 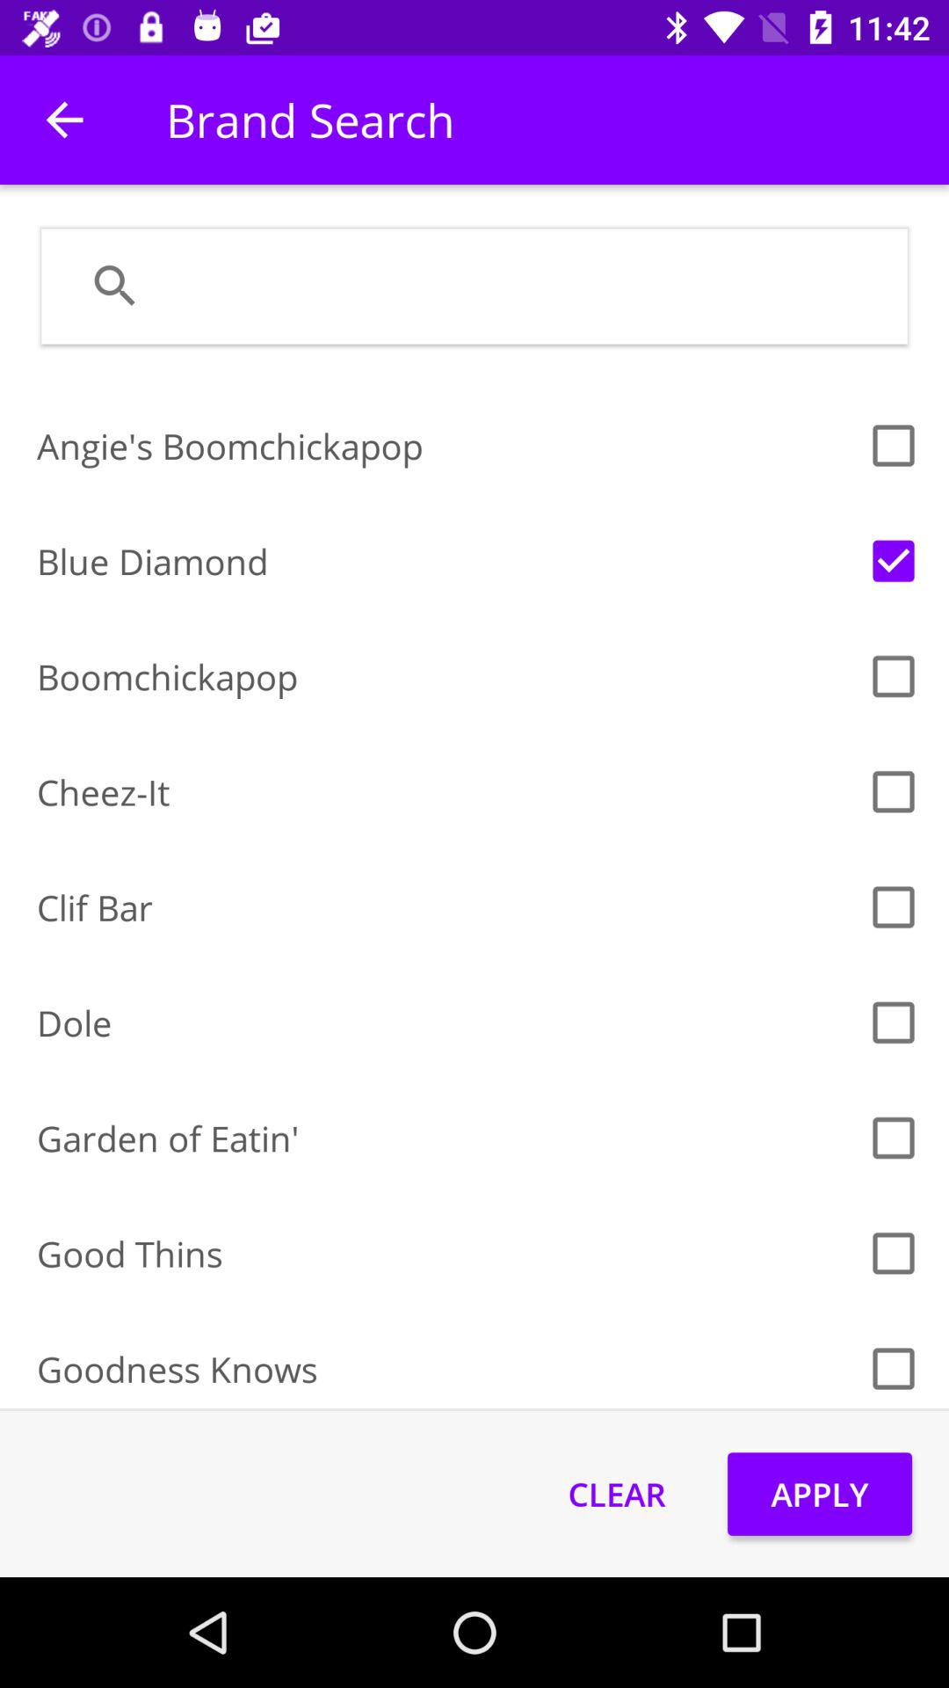 What do you see at coordinates (446, 907) in the screenshot?
I see `flip to the clif bar icon` at bounding box center [446, 907].